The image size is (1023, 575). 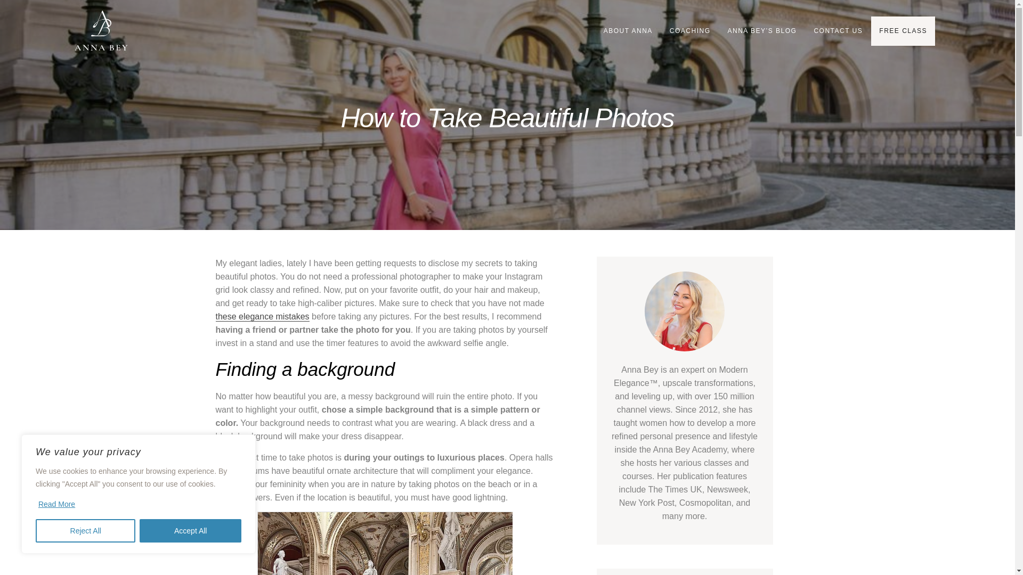 What do you see at coordinates (190, 531) in the screenshot?
I see `Accept All` at bounding box center [190, 531].